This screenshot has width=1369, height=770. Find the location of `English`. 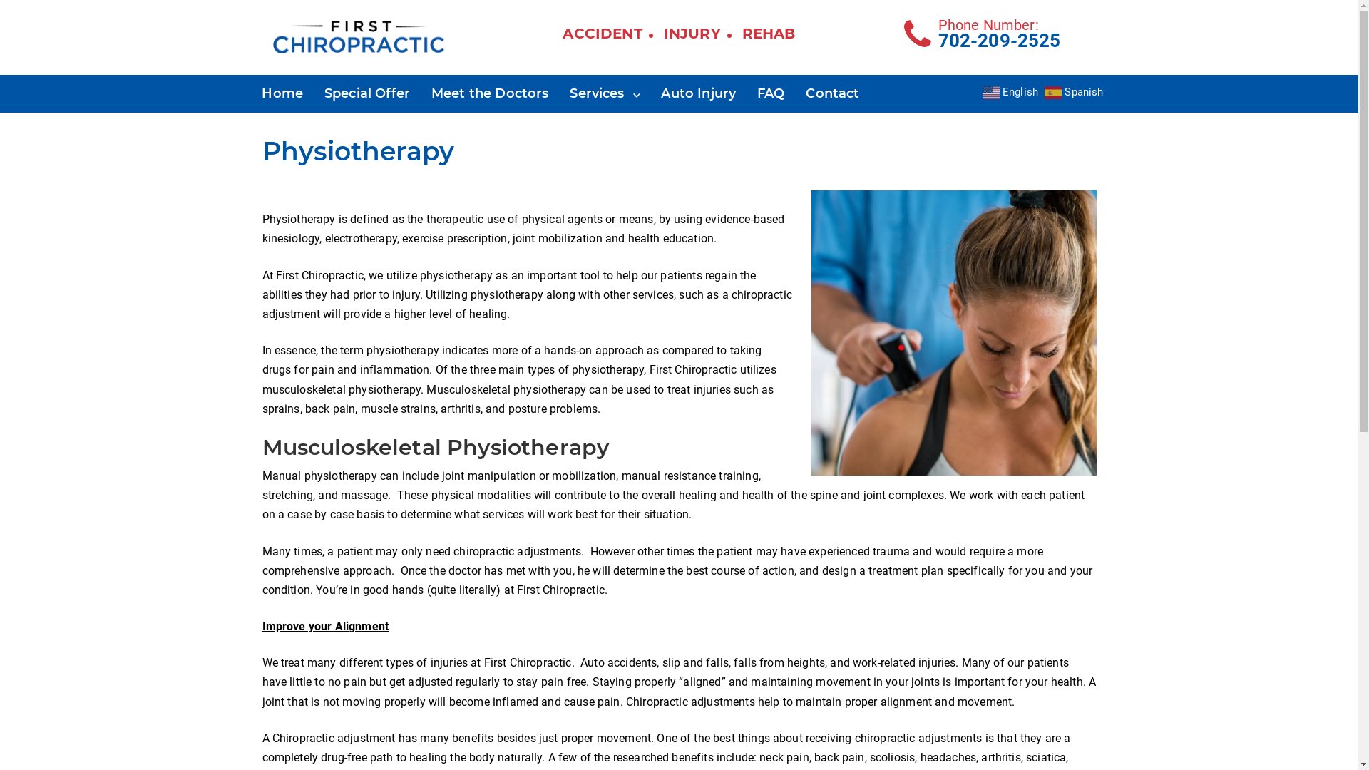

English is located at coordinates (1012, 91).